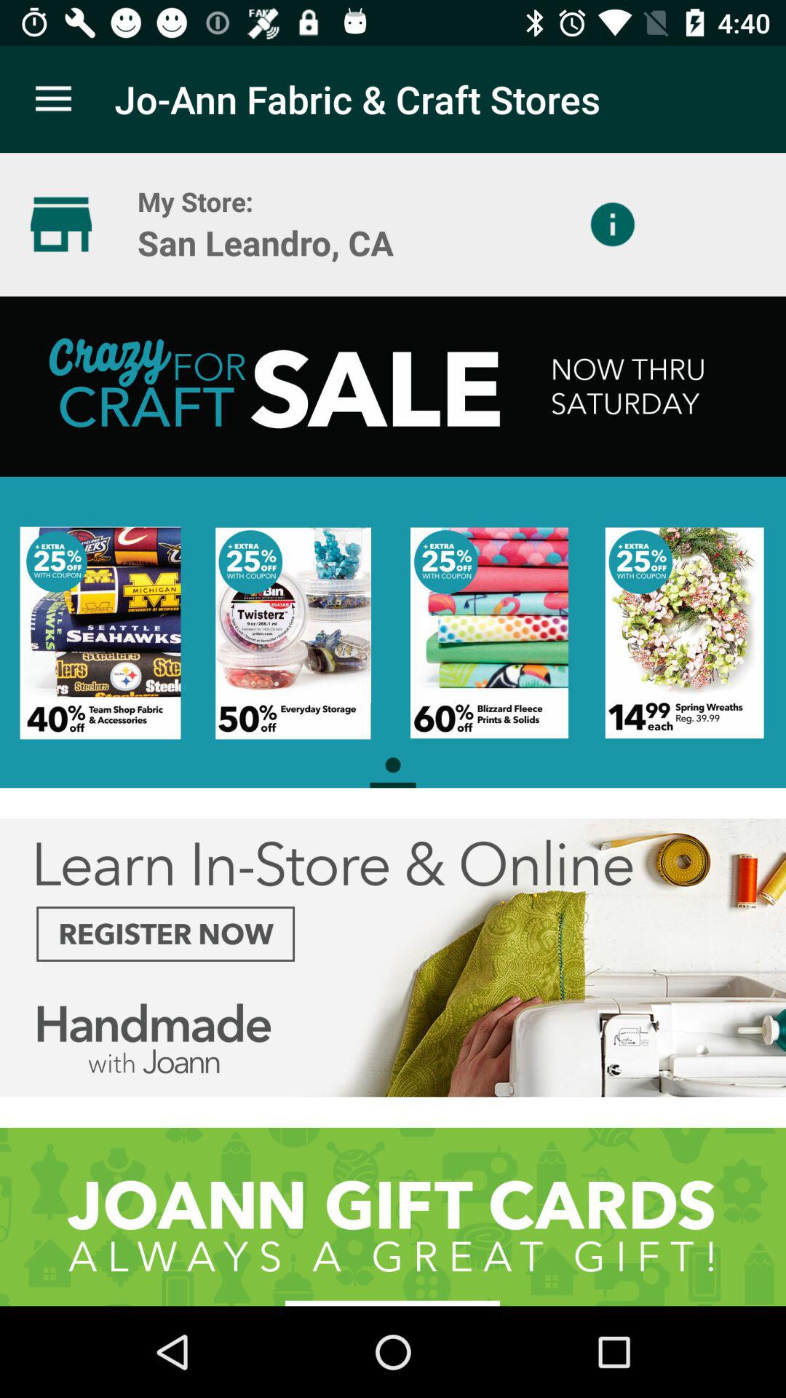 The height and width of the screenshot is (1398, 786). I want to click on choose item below jo ann fabric item, so click(613, 224).